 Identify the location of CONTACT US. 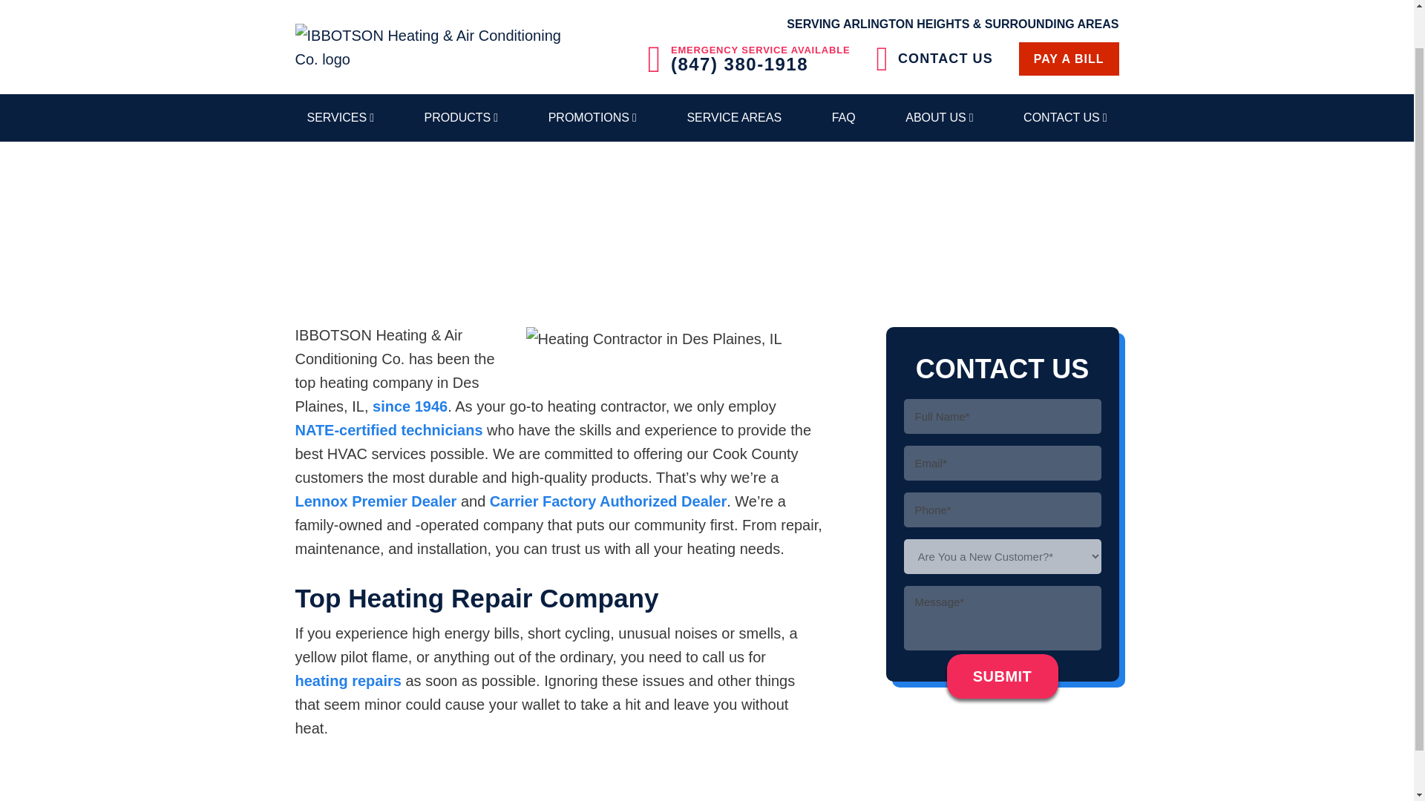
(1065, 111).